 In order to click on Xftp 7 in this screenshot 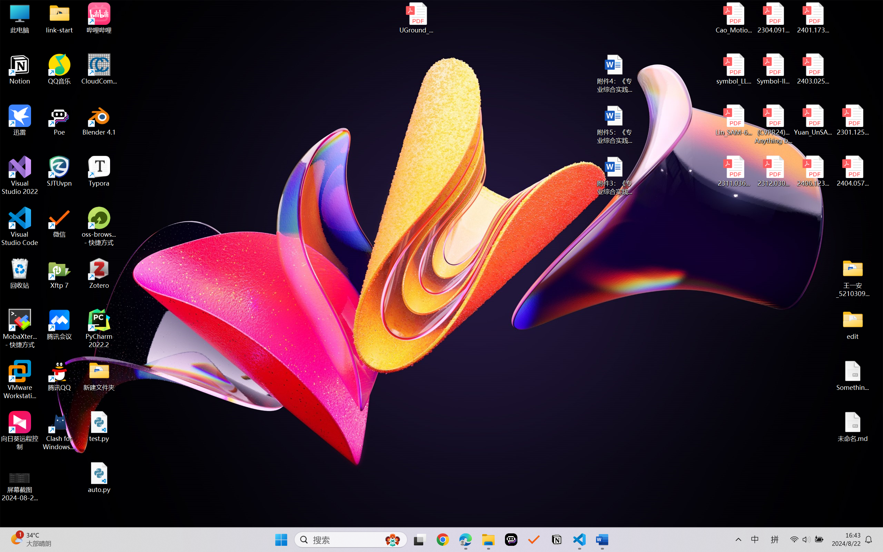, I will do `click(59, 274)`.